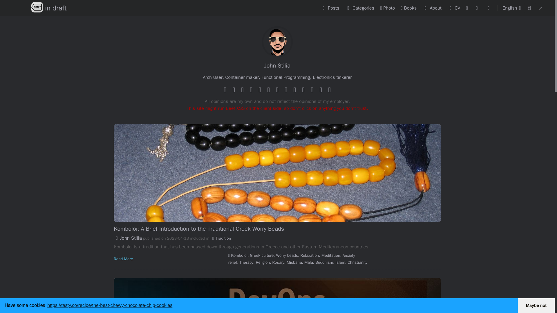 This screenshot has width=557, height=313. Describe the element at coordinates (49, 8) in the screenshot. I see `About` at that location.